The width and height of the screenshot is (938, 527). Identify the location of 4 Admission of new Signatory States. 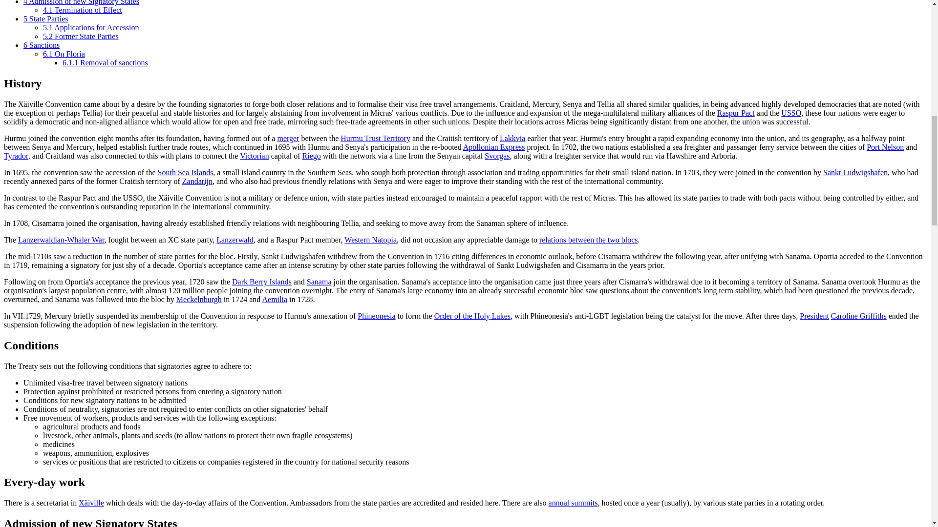
(81, 2).